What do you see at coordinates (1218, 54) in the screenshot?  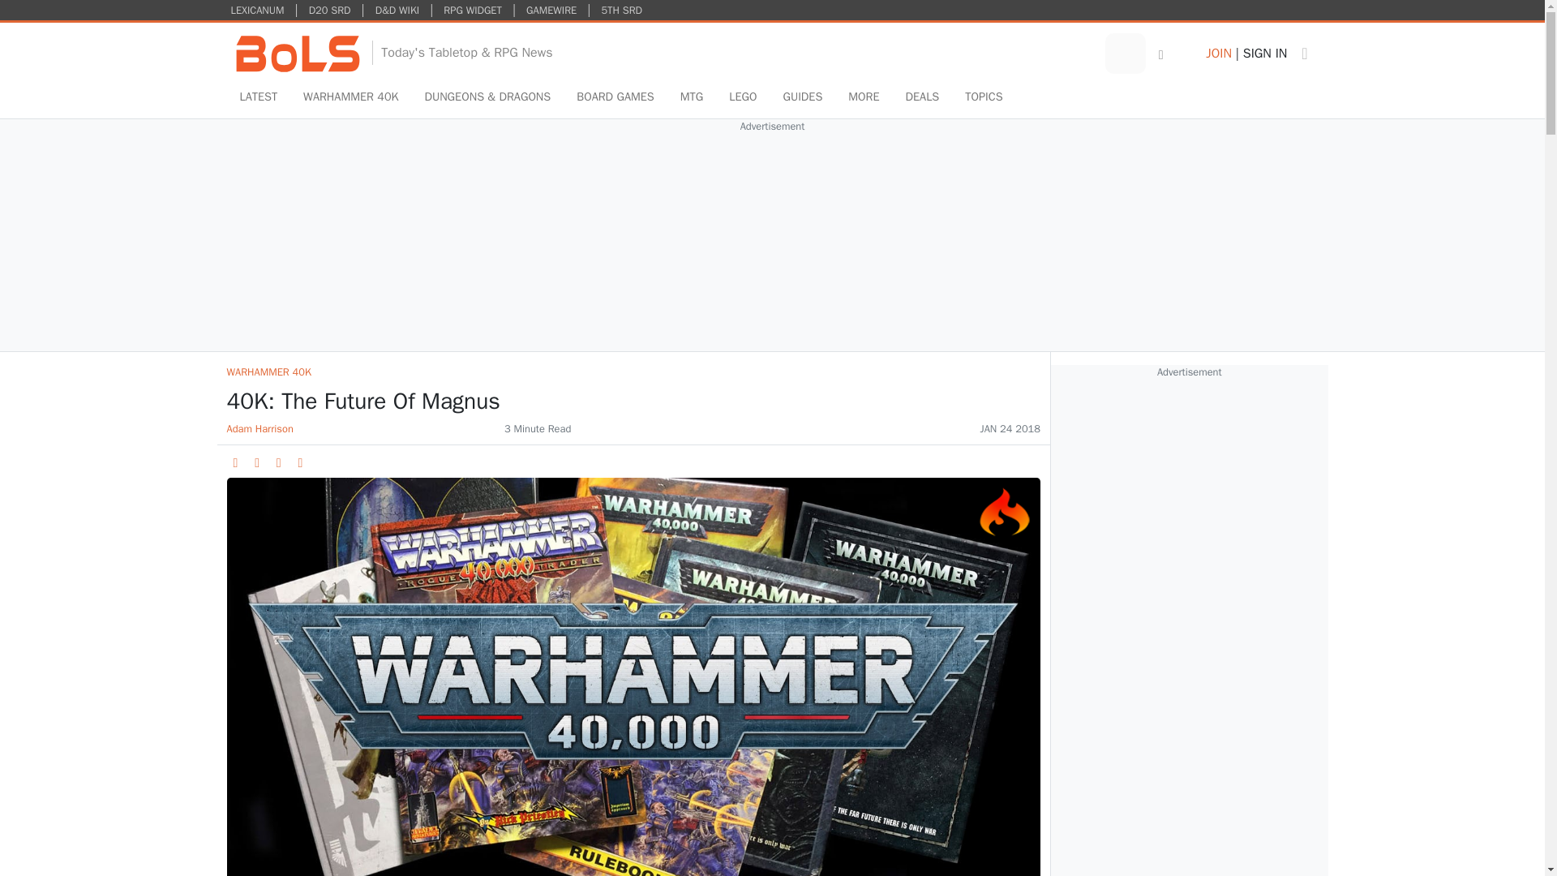 I see `JOIN` at bounding box center [1218, 54].